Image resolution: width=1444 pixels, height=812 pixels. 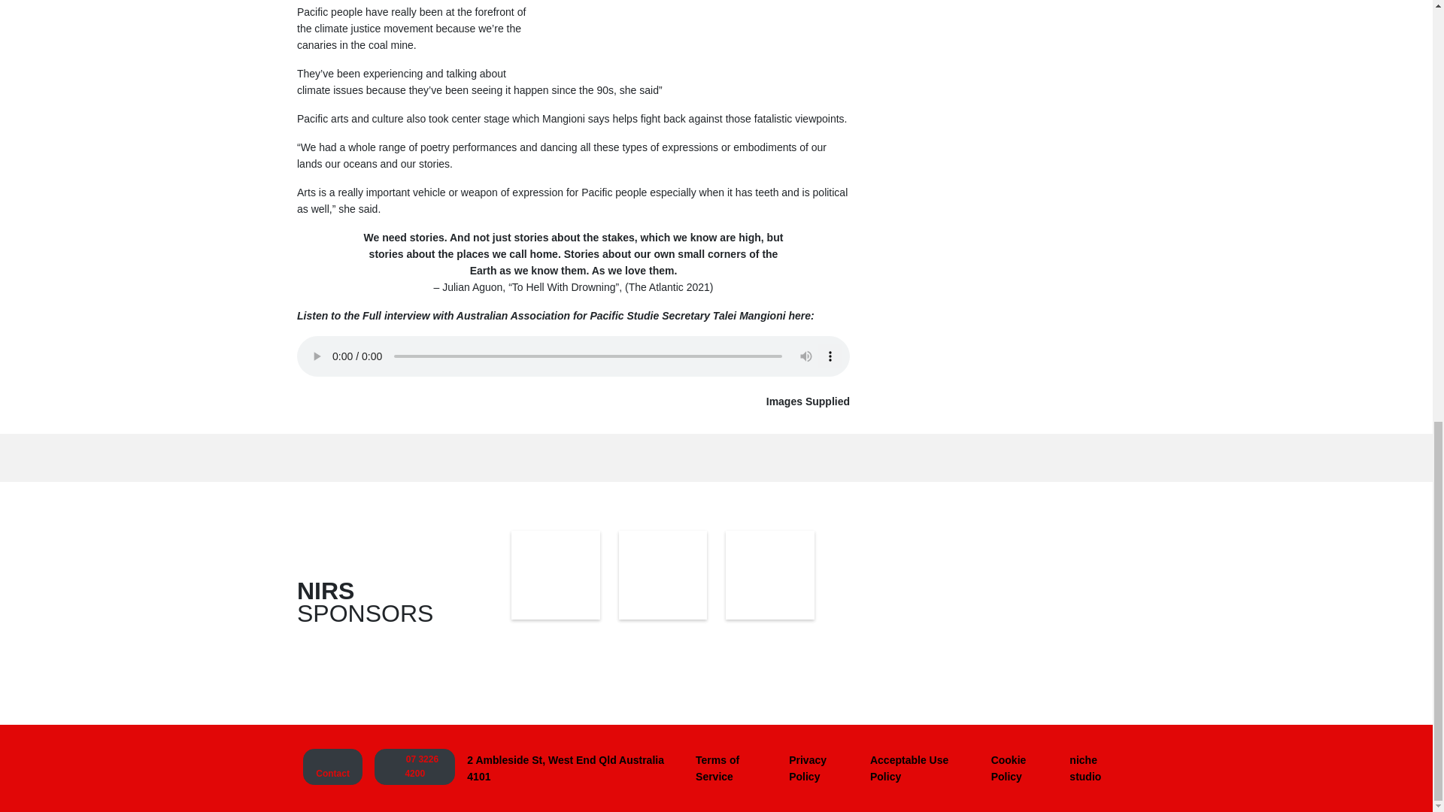 I want to click on 07 3226 4200, so click(x=414, y=767).